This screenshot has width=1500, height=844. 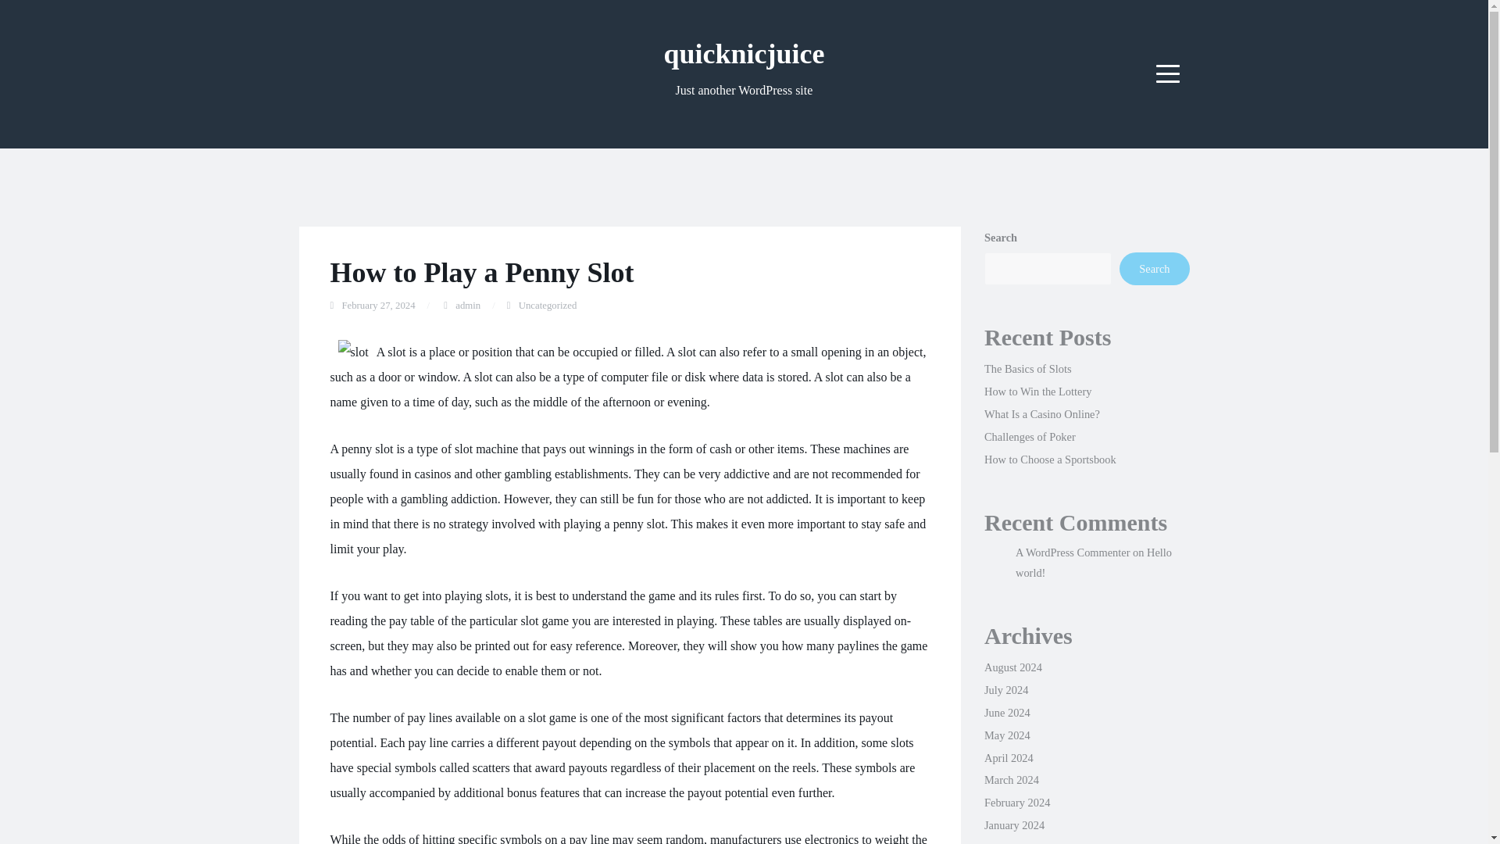 I want to click on April 2024, so click(x=1008, y=758).